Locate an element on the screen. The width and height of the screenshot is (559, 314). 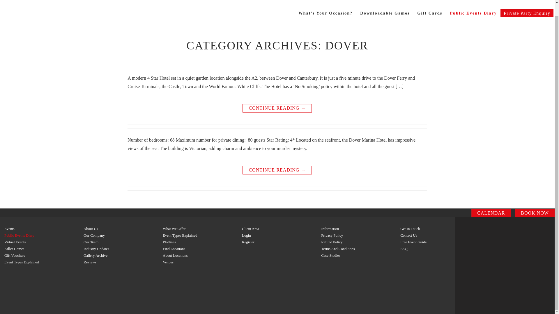
Public Events Diary is located at coordinates (473, 13).